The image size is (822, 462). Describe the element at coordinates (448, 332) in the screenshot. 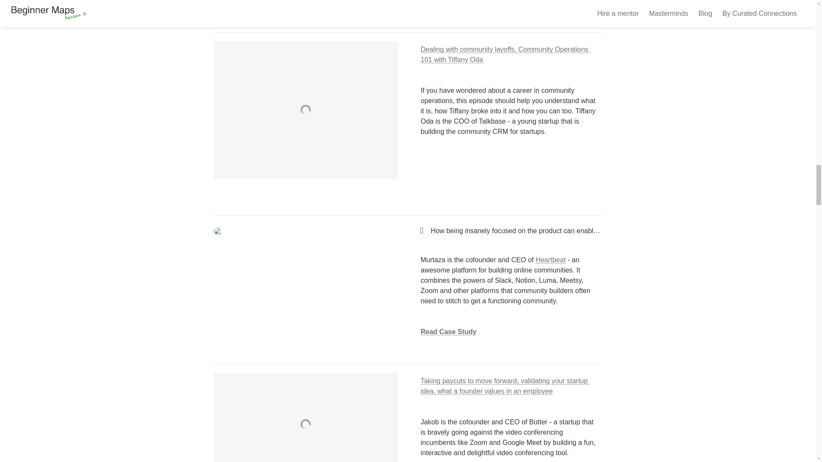

I see `Read Case Study` at that location.